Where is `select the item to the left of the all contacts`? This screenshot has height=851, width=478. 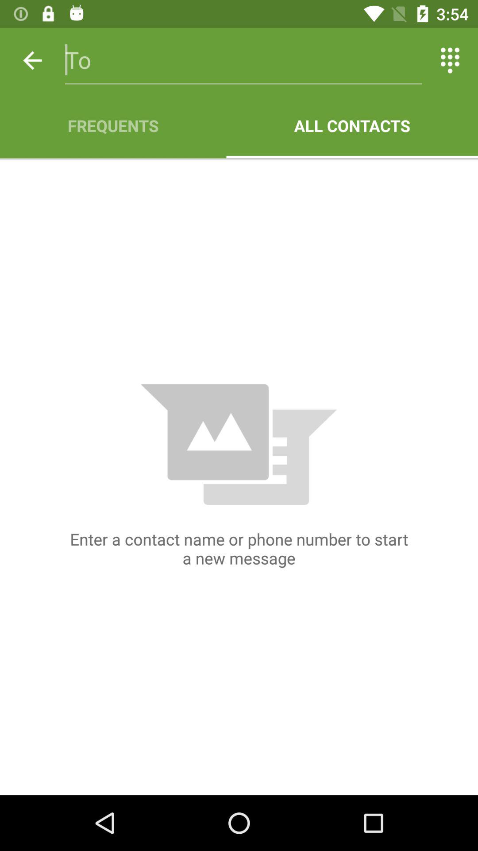 select the item to the left of the all contacts is located at coordinates (113, 125).